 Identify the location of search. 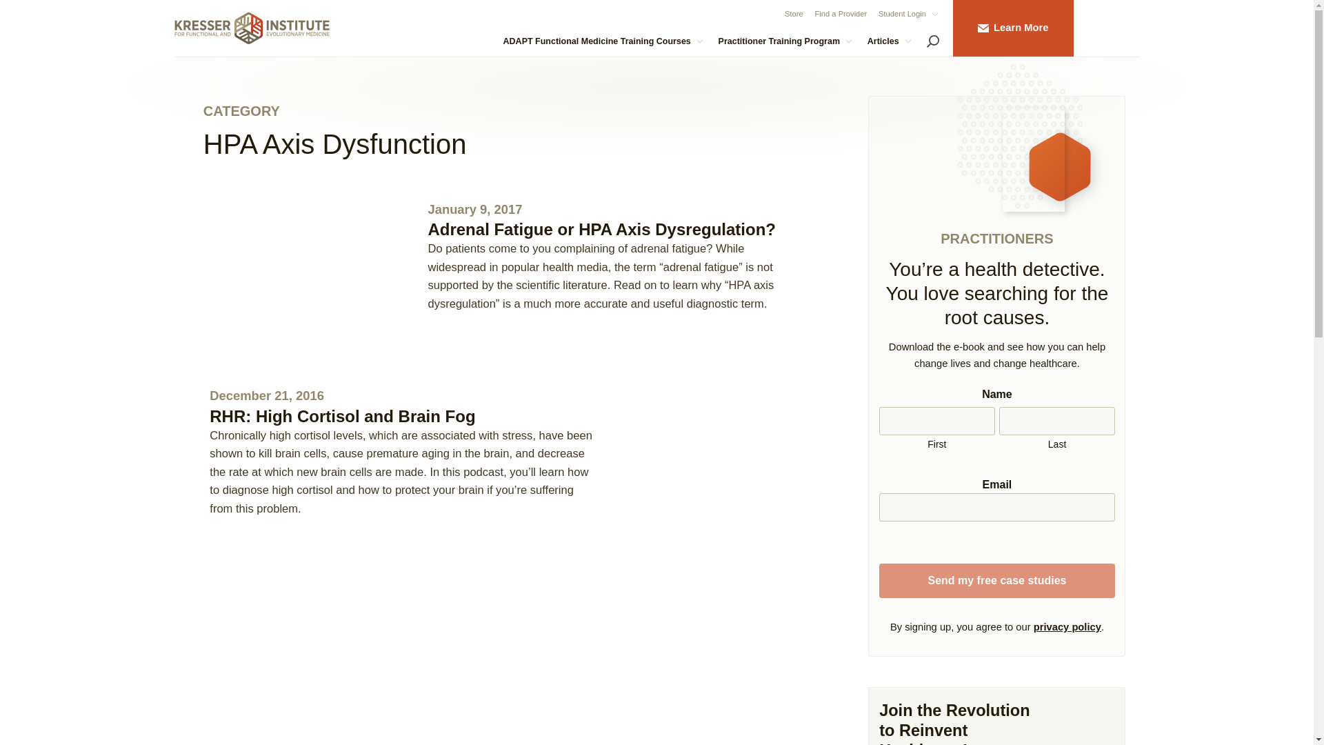
(933, 43).